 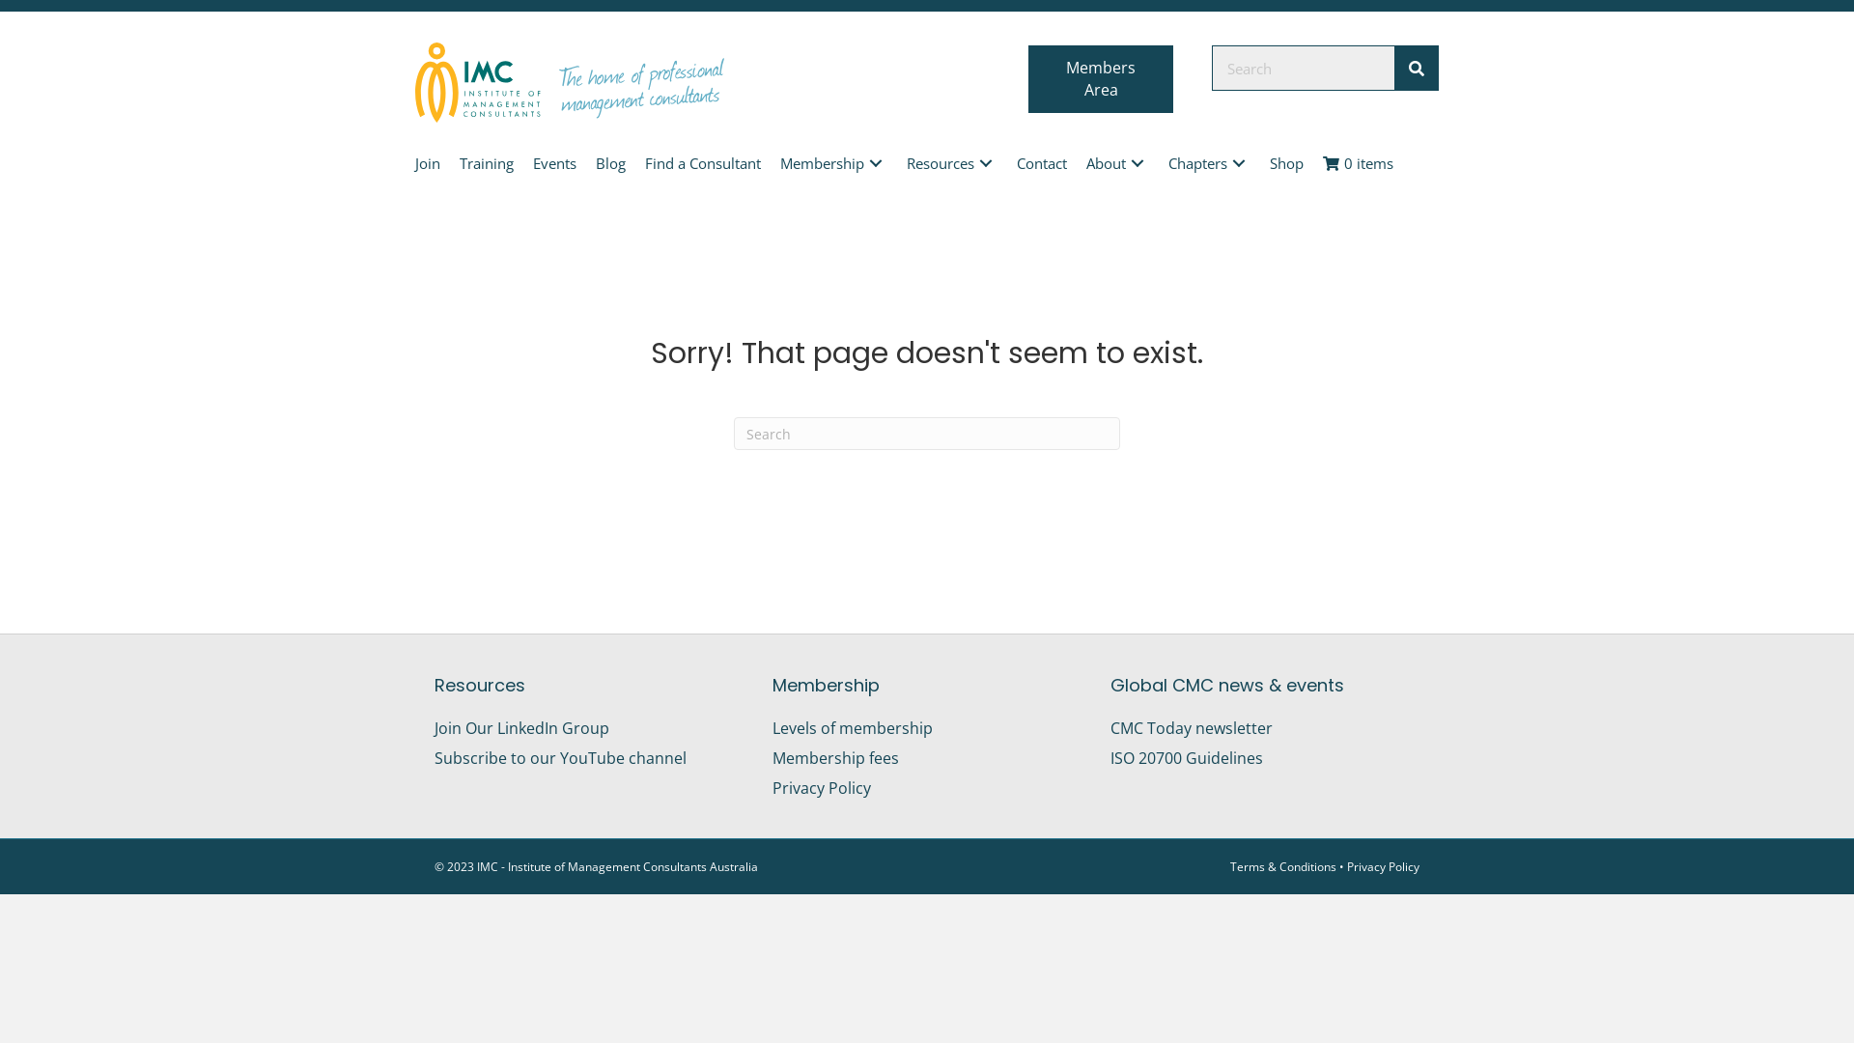 What do you see at coordinates (560, 758) in the screenshot?
I see `Subscribe to our YouTube channel` at bounding box center [560, 758].